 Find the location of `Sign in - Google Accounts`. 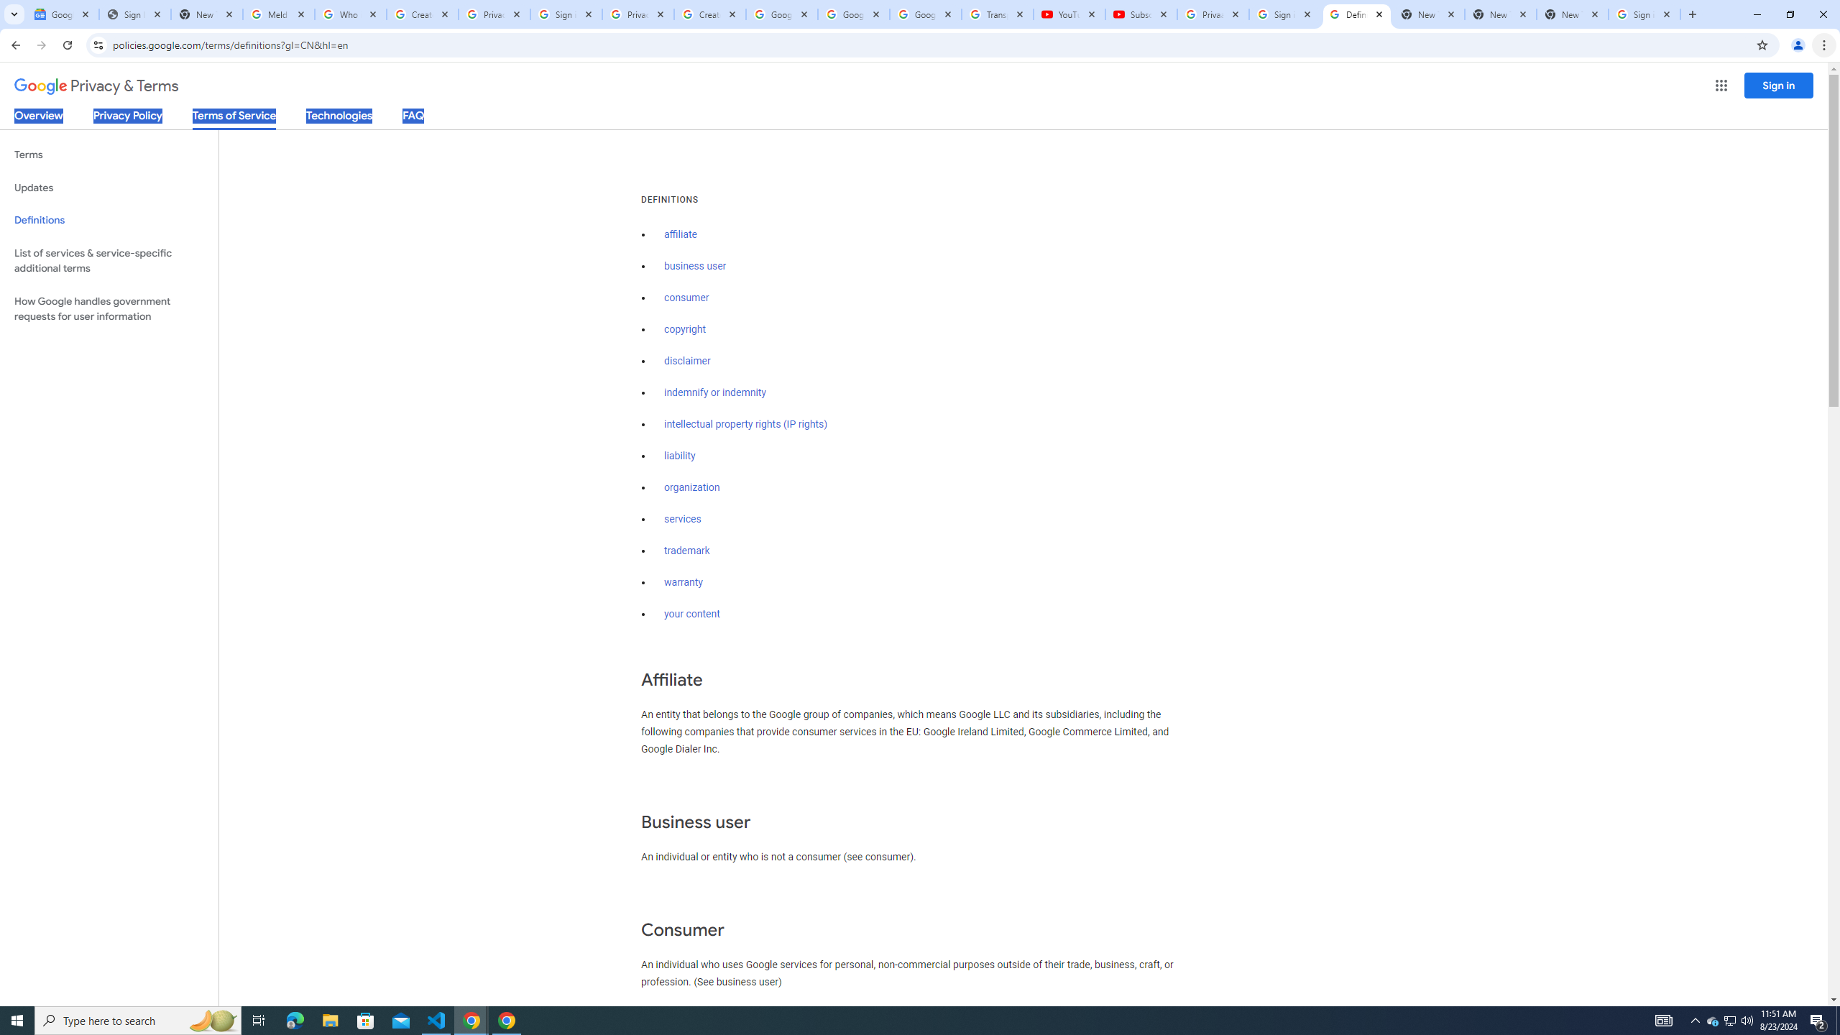

Sign in - Google Accounts is located at coordinates (1644, 14).